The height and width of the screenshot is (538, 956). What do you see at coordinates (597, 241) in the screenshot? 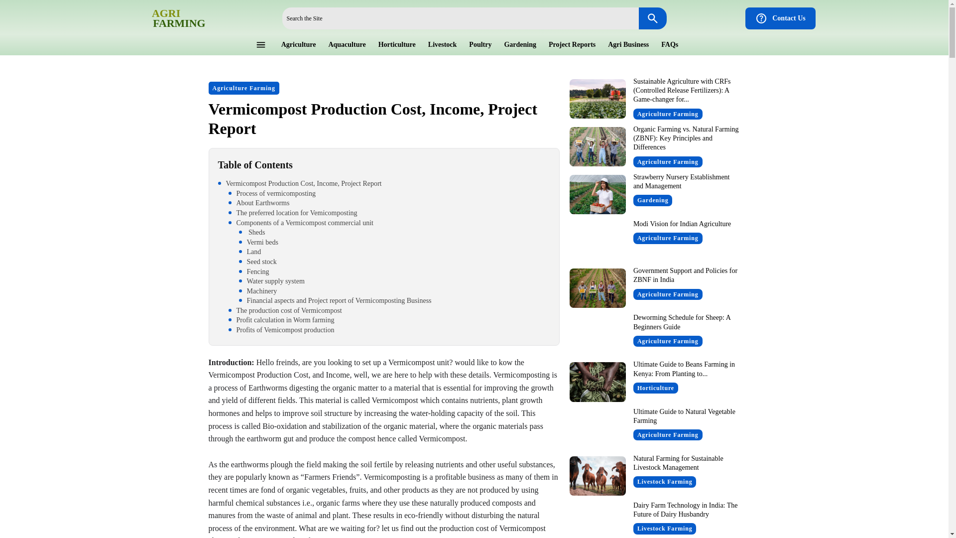
I see `Government Support and Policies for ZBNF in India` at bounding box center [597, 241].